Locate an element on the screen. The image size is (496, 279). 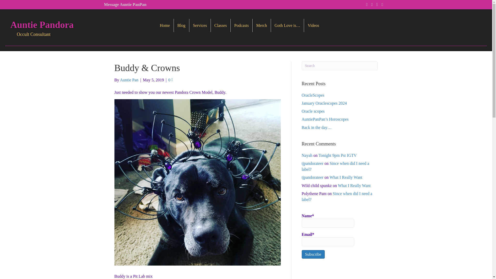
0 is located at coordinates (171, 80).